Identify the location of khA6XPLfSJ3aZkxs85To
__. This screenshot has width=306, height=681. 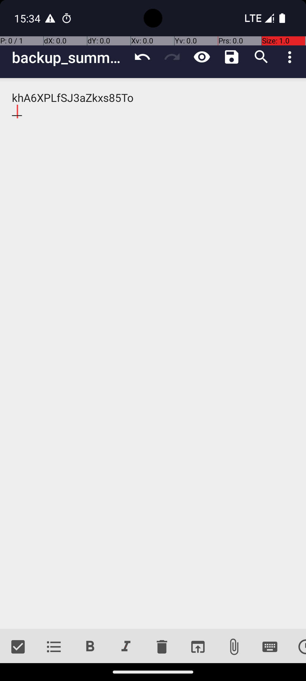
(153, 354).